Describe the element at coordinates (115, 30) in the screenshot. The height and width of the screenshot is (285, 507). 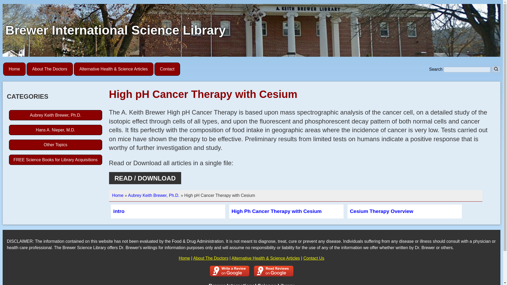
I see `Brewer International Science Library` at that location.